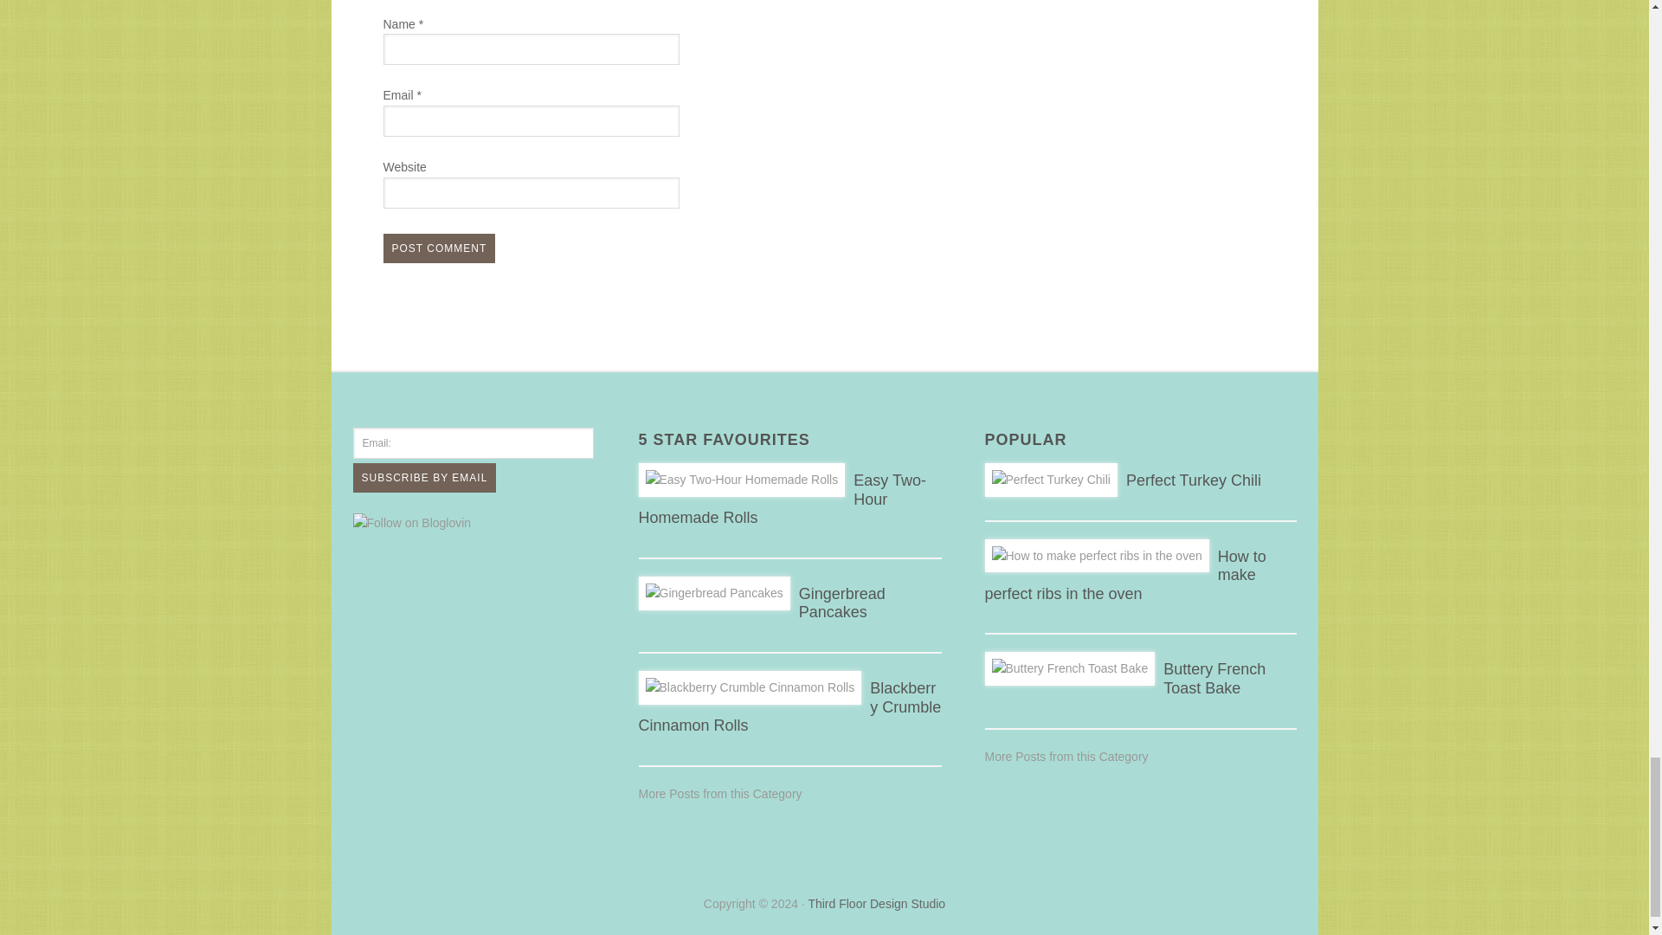  I want to click on Post Comment, so click(438, 248).